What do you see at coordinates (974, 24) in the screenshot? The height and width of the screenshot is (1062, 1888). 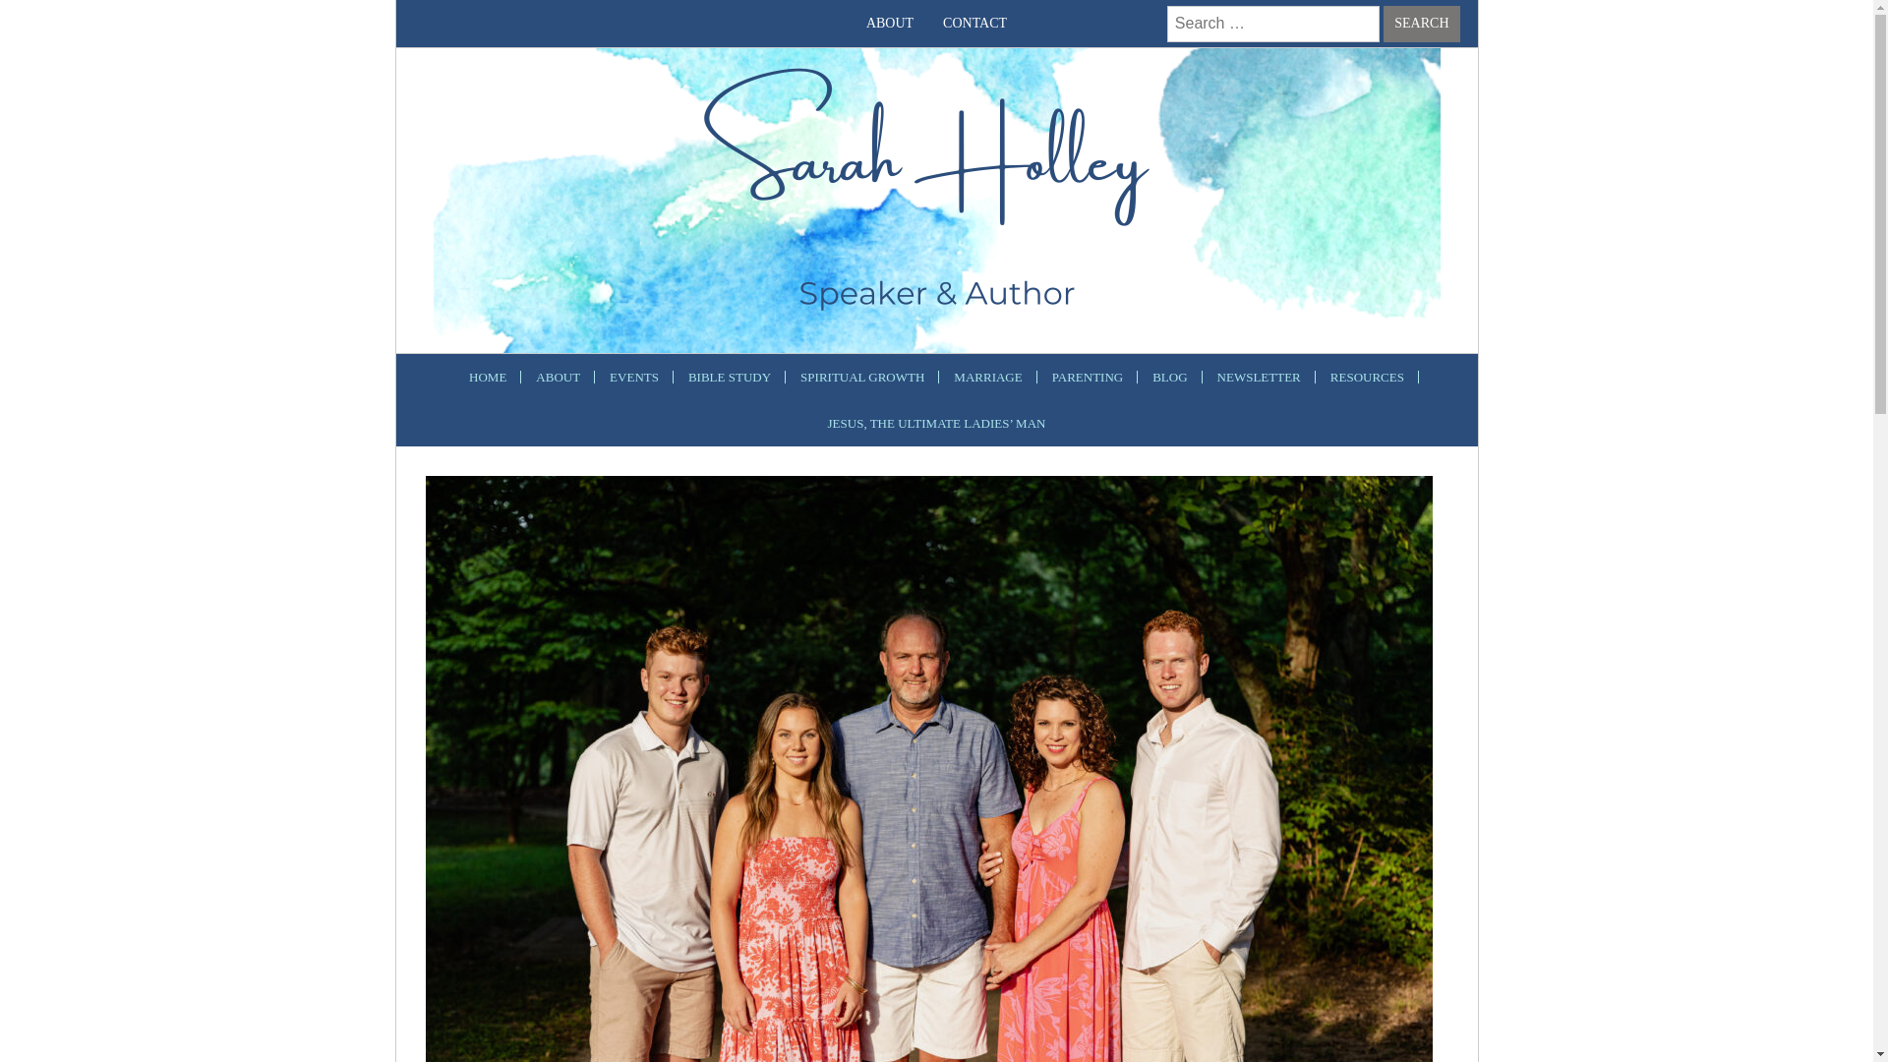 I see `CONTACT` at bounding box center [974, 24].